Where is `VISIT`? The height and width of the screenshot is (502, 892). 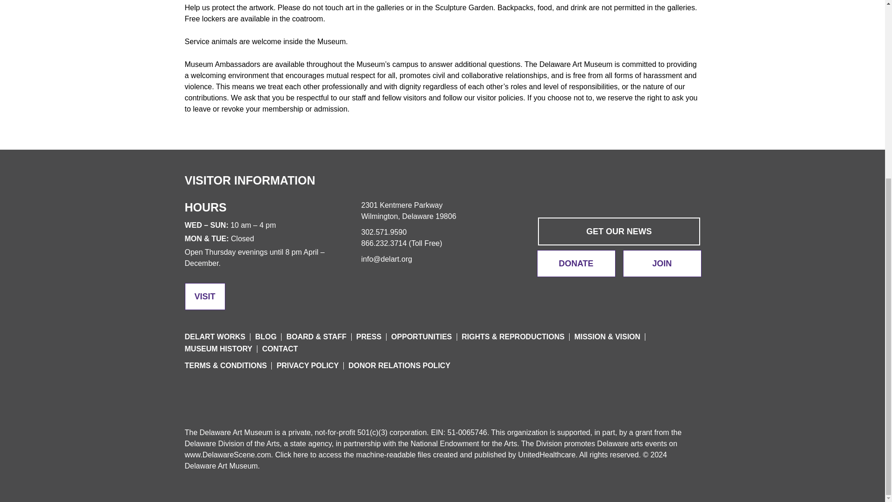
VISIT is located at coordinates (205, 297).